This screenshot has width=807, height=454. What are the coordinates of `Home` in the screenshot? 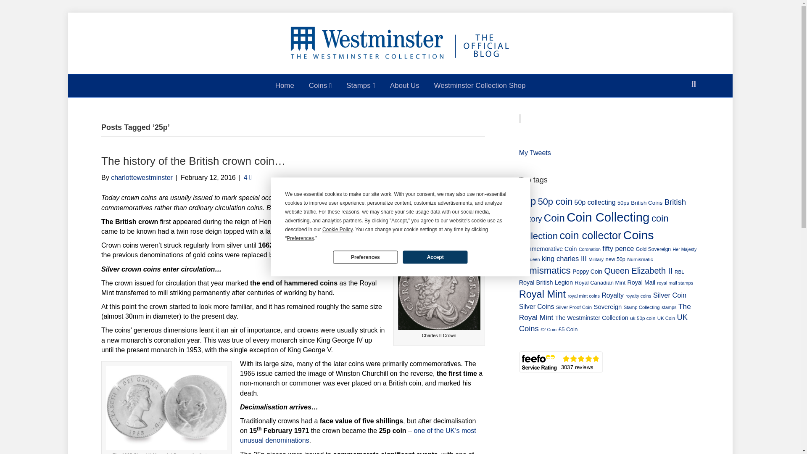 It's located at (284, 86).